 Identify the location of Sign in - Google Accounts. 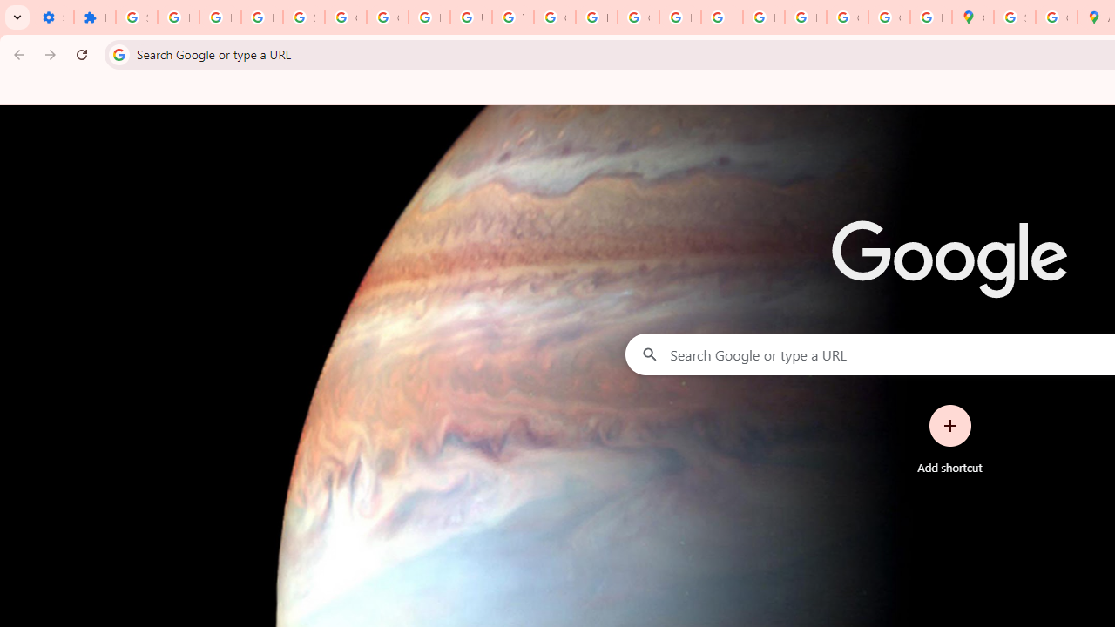
(136, 17).